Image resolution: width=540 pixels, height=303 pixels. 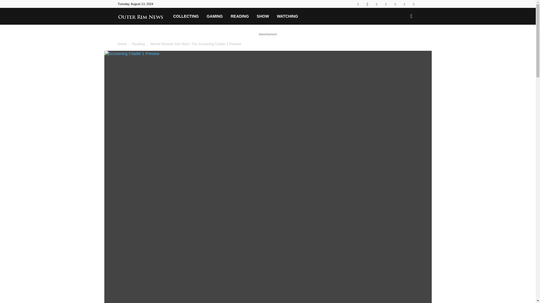 I want to click on Pinterest, so click(x=386, y=4).